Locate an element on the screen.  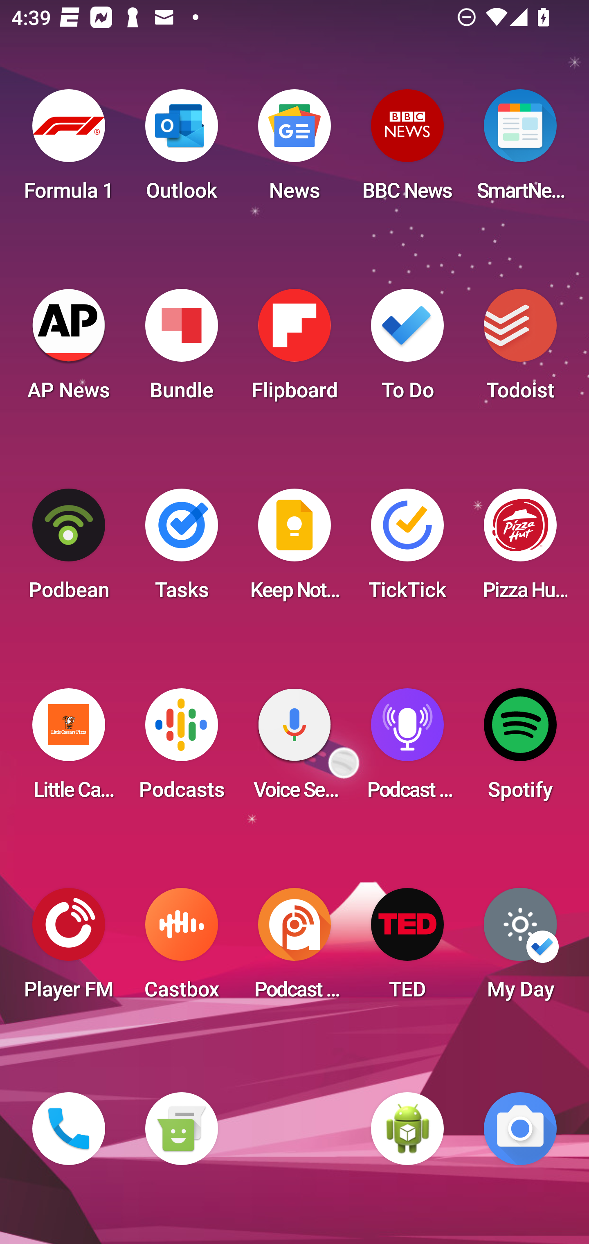
WebView Browser Tester is located at coordinates (407, 1129).